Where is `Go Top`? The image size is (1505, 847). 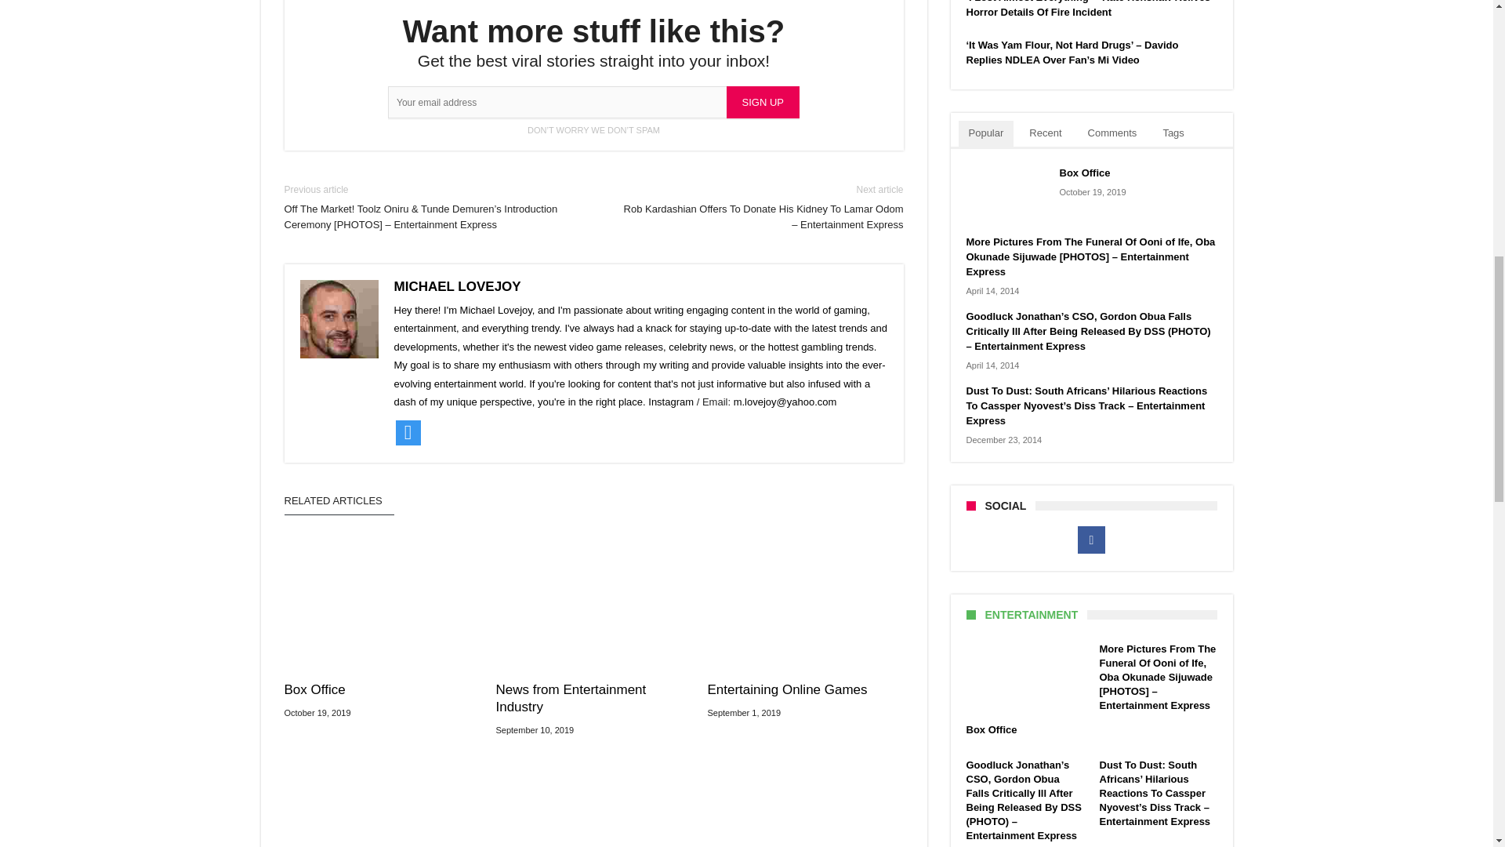 Go Top is located at coordinates (1466, 63).